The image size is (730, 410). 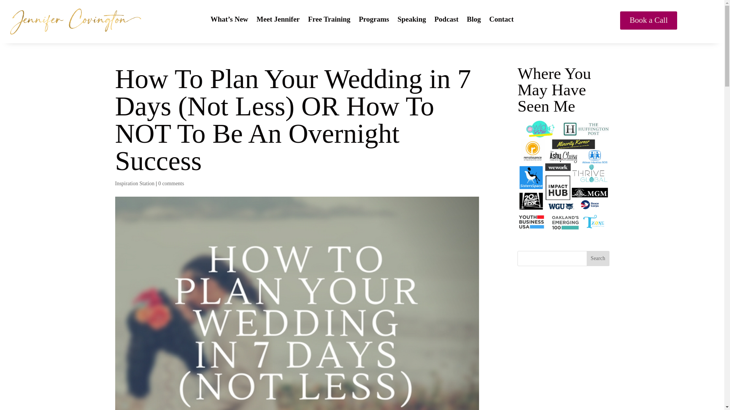 What do you see at coordinates (446, 20) in the screenshot?
I see `Podcast` at bounding box center [446, 20].